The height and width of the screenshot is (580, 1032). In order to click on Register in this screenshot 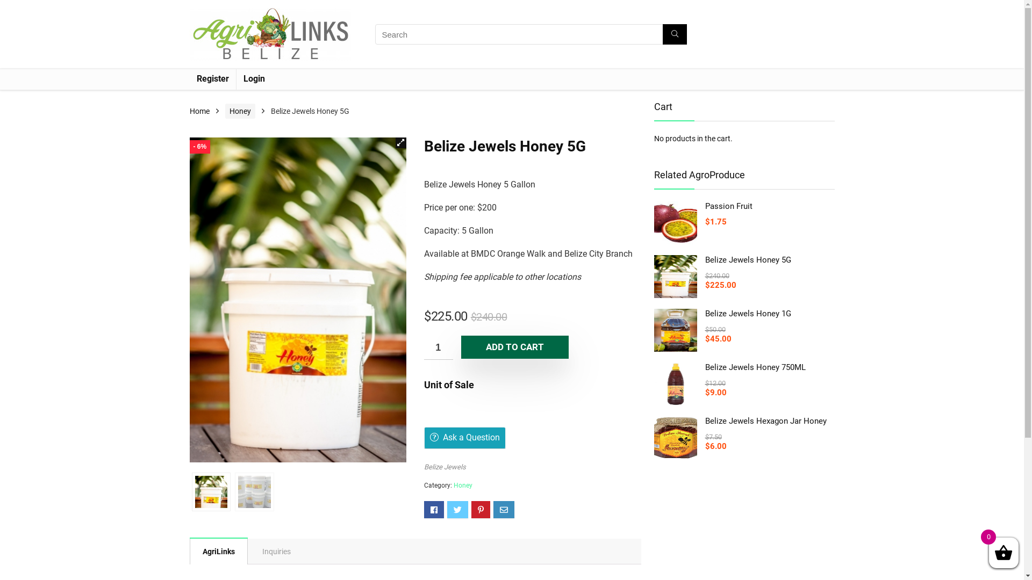, I will do `click(212, 79)`.